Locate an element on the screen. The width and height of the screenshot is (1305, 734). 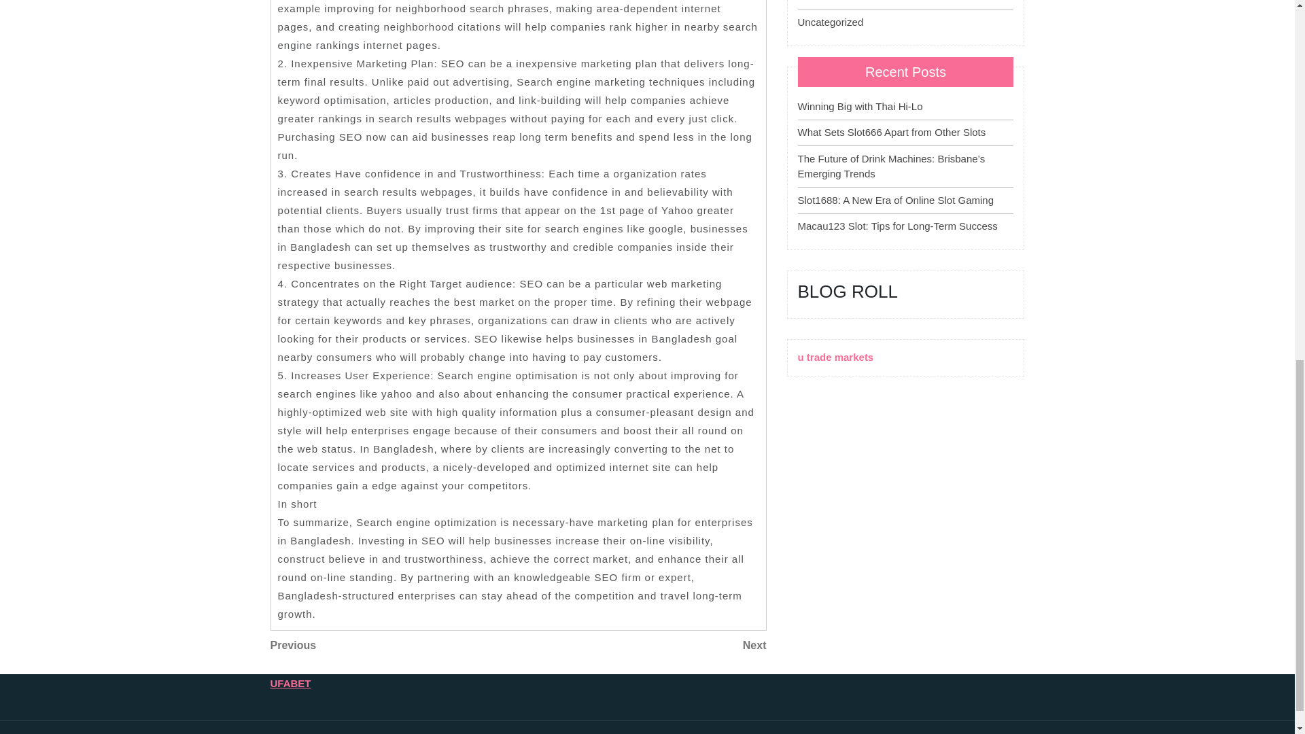
u trade markets is located at coordinates (836, 357).